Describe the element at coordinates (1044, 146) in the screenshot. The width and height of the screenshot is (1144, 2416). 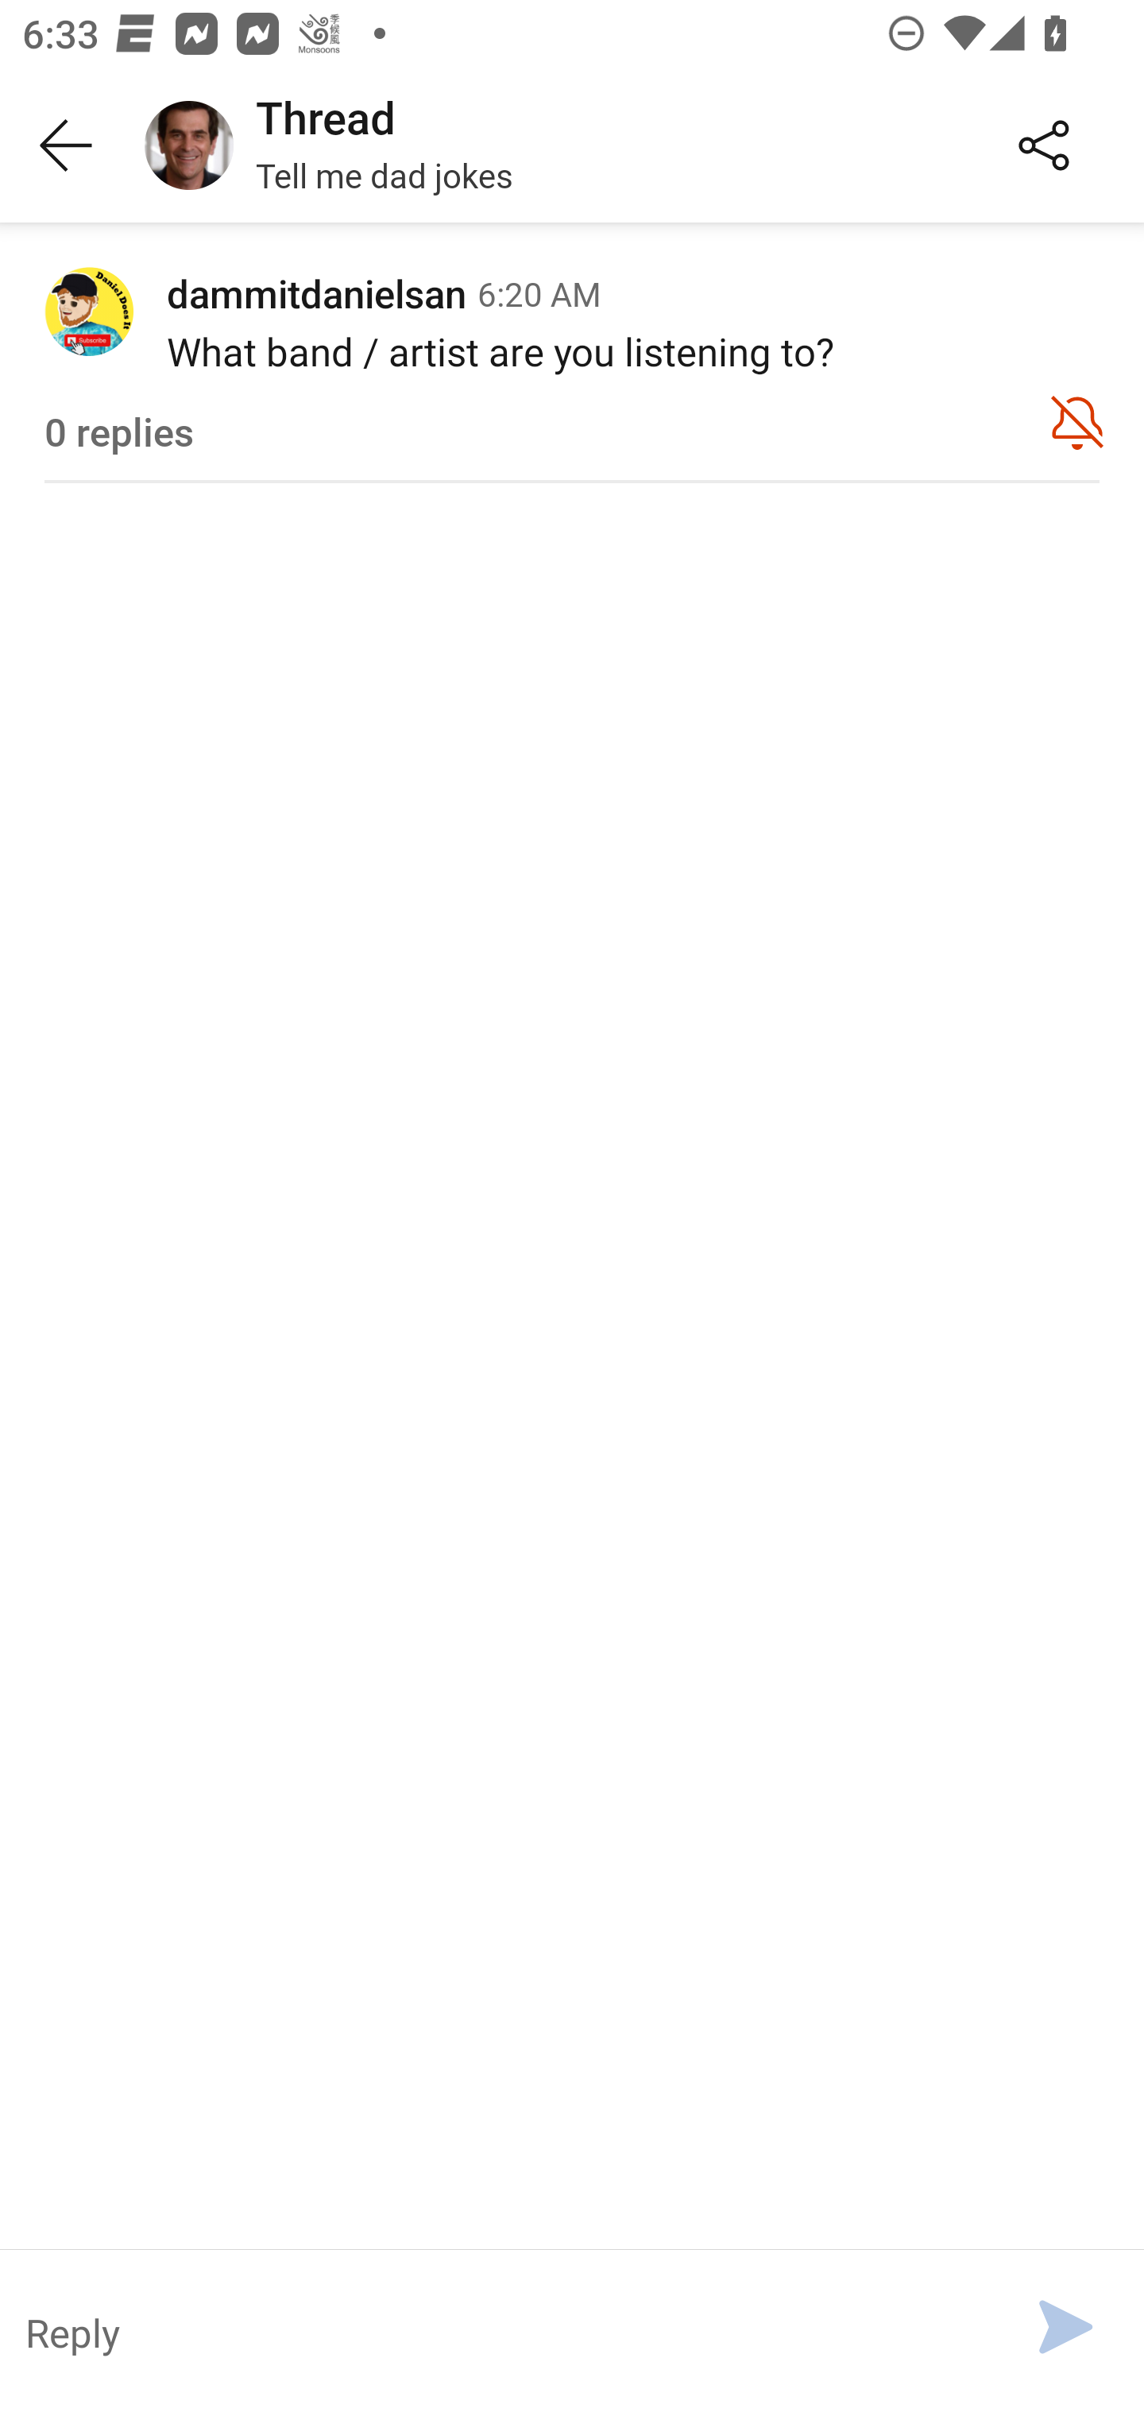
I see `Share` at that location.